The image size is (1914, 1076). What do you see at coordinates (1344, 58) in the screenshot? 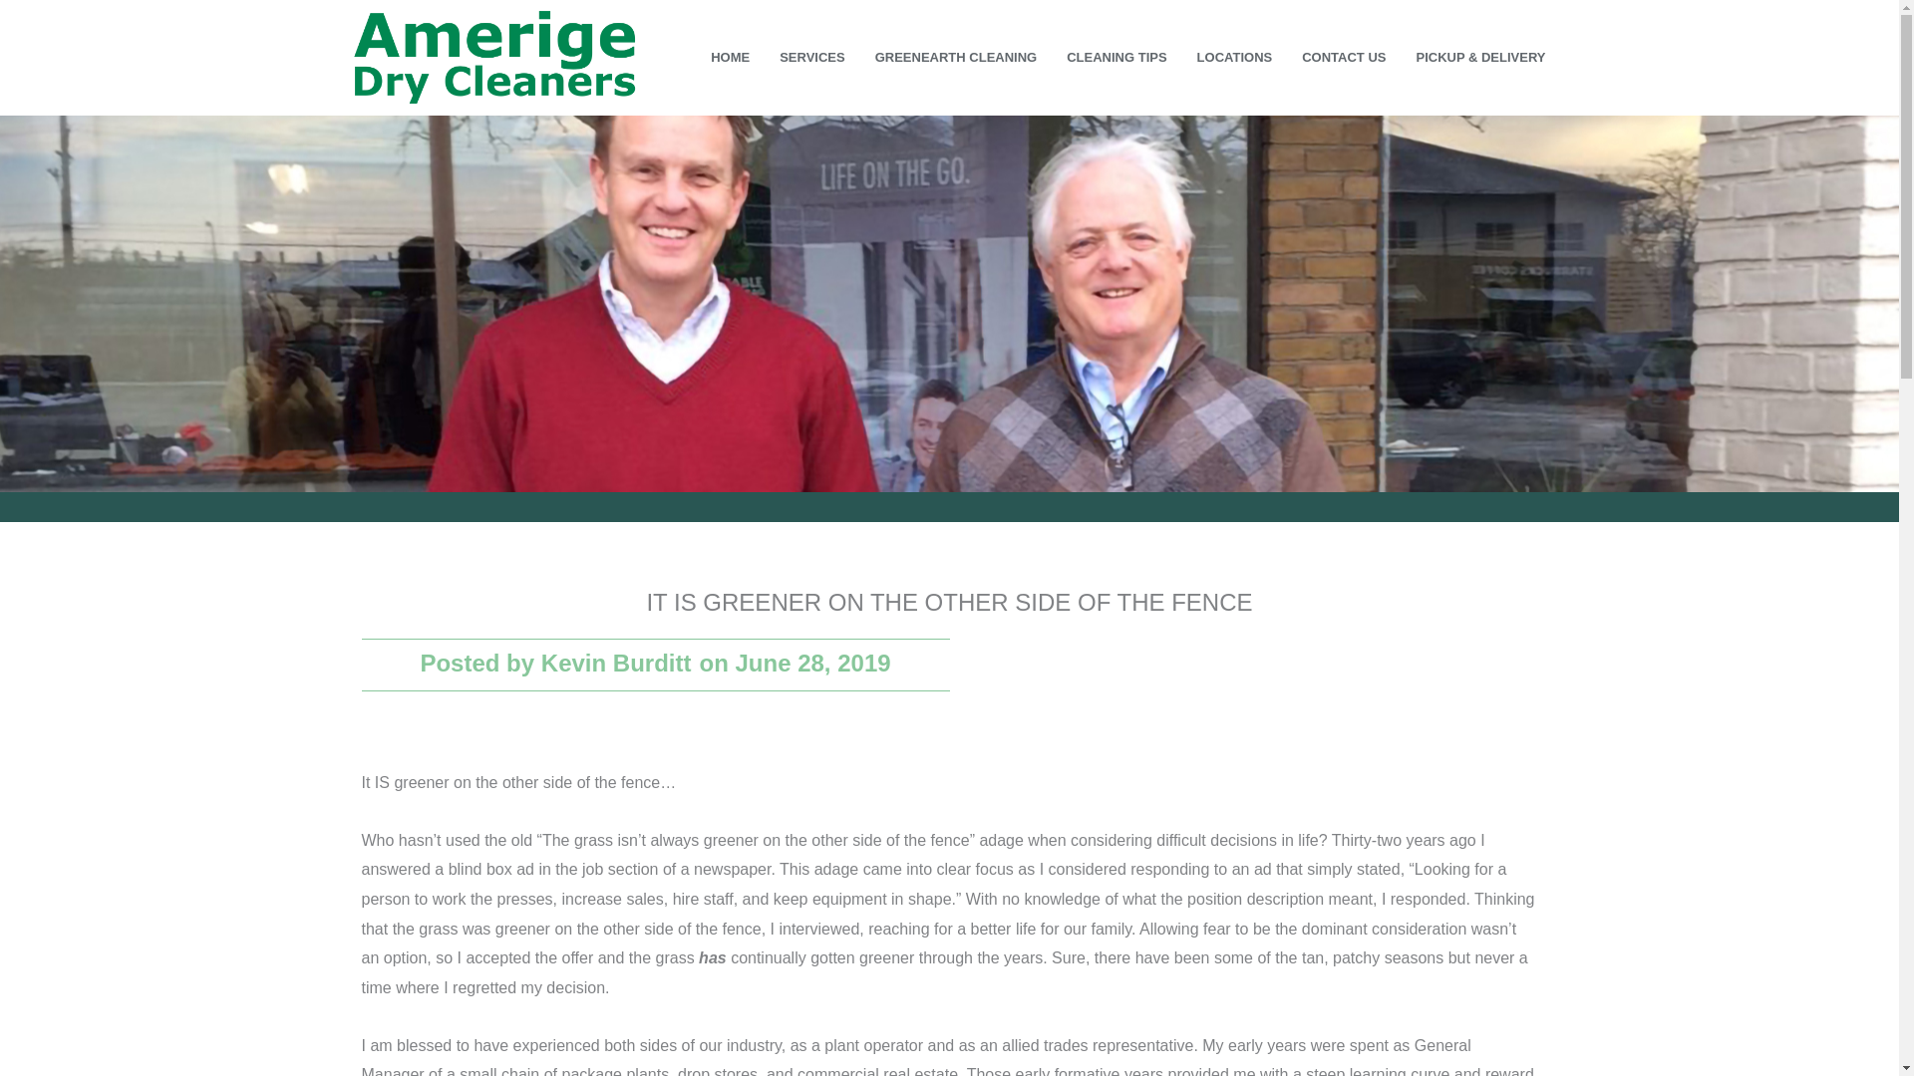
I see `CONTACT US` at bounding box center [1344, 58].